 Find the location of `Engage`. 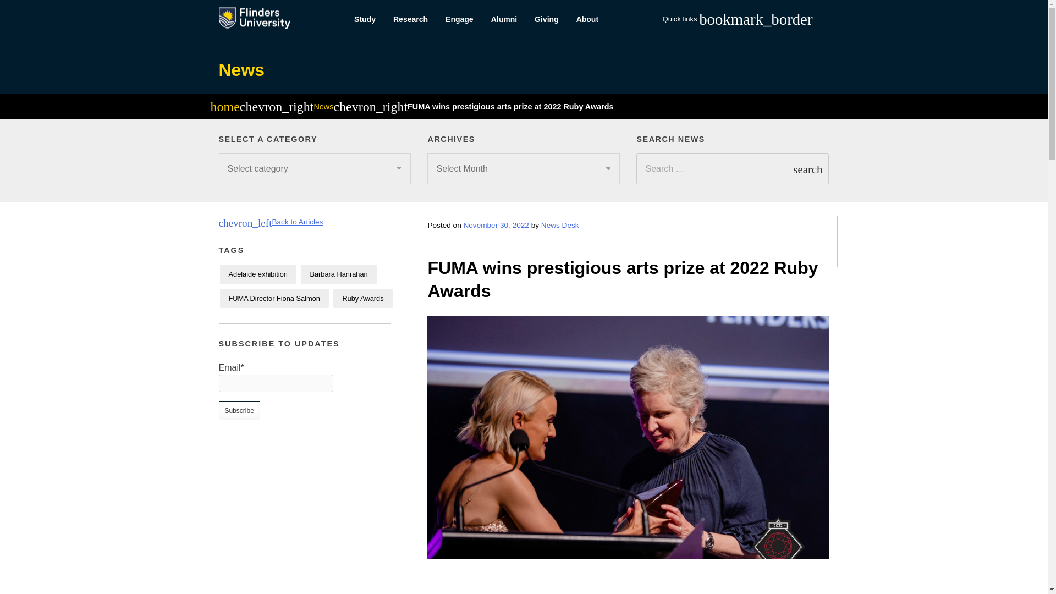

Engage is located at coordinates (460, 19).